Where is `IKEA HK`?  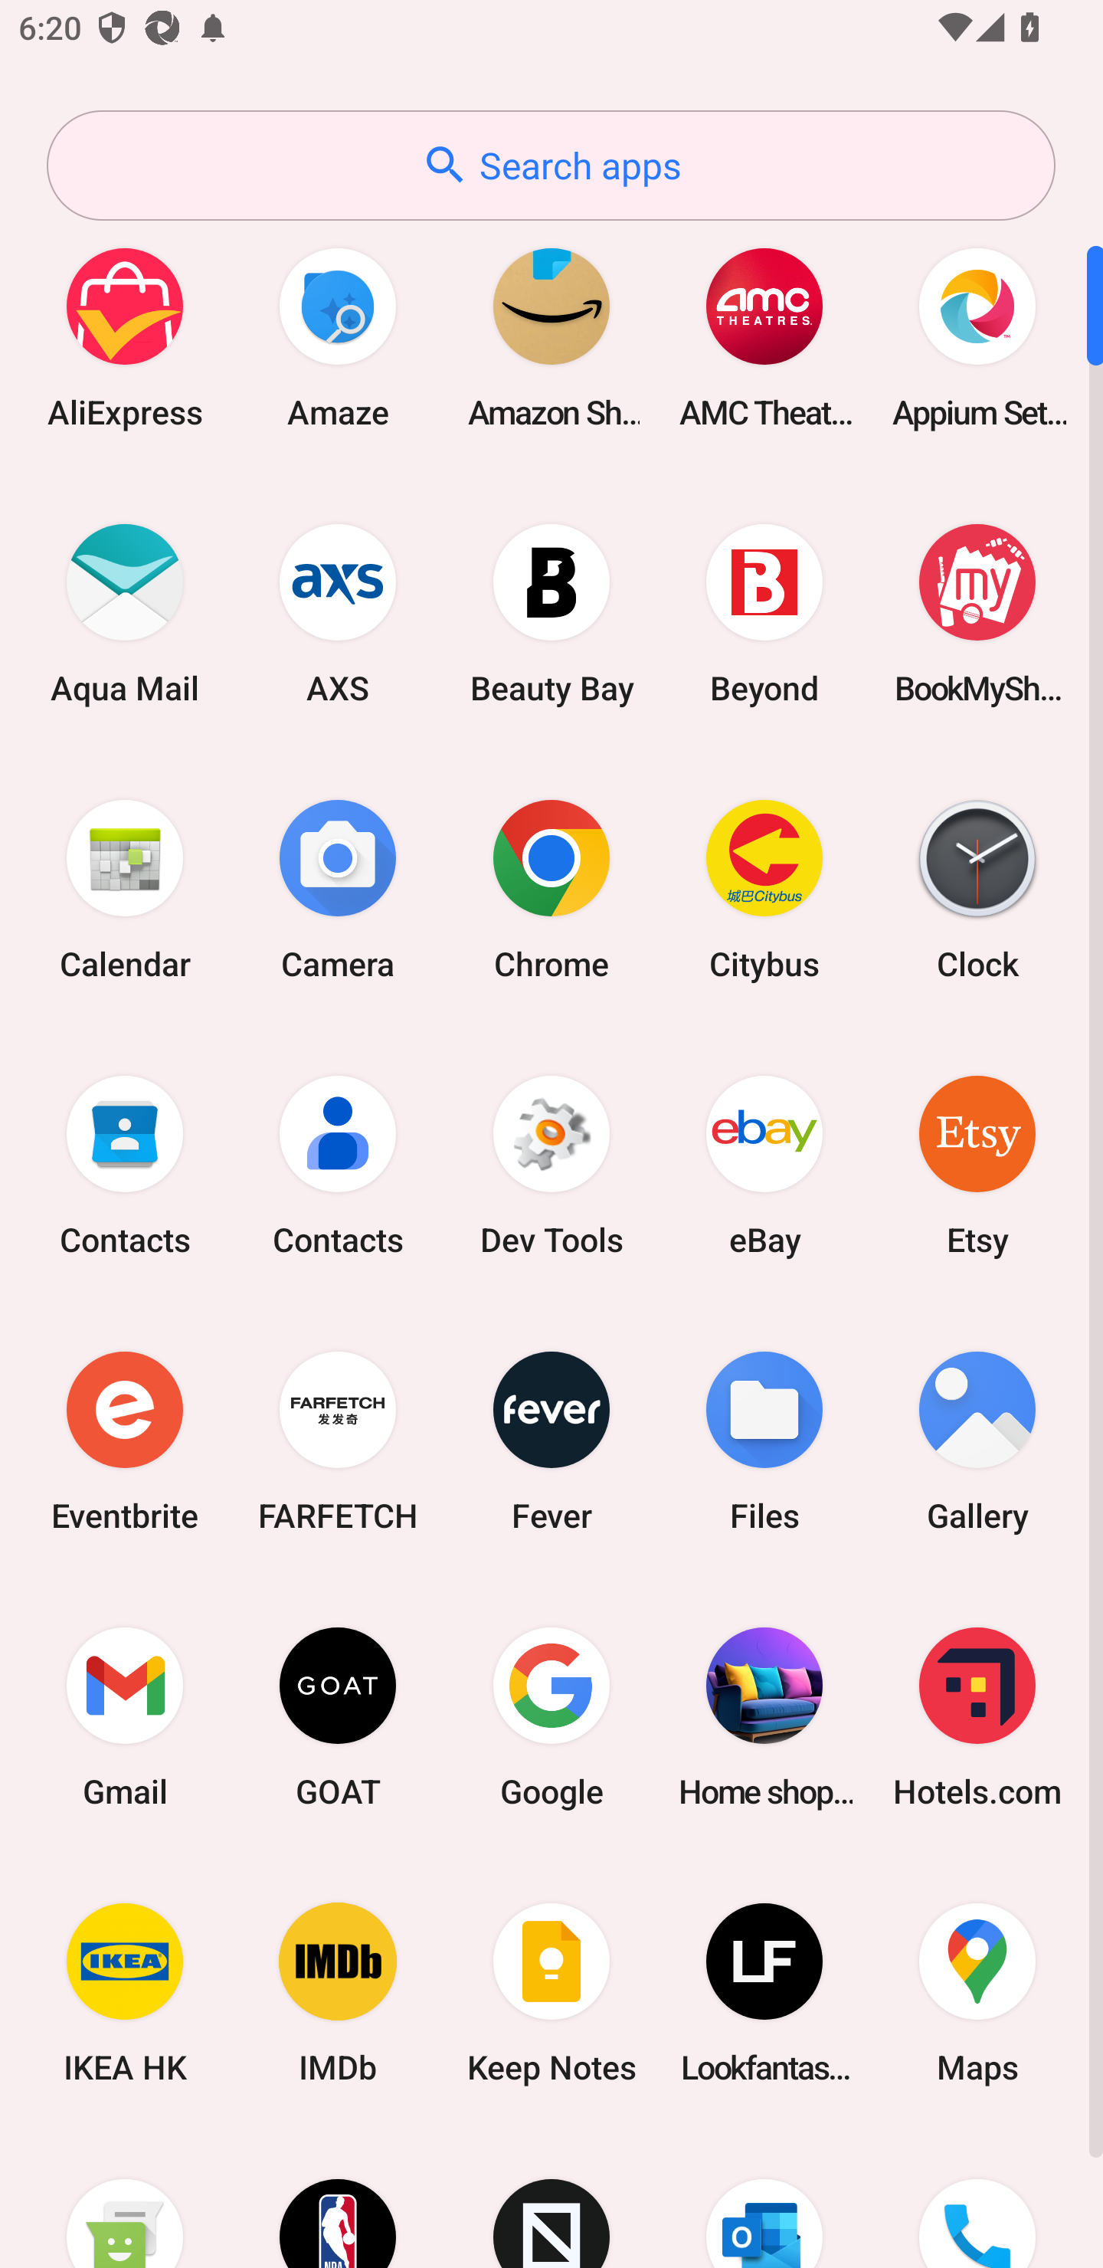
IKEA HK is located at coordinates (125, 1994).